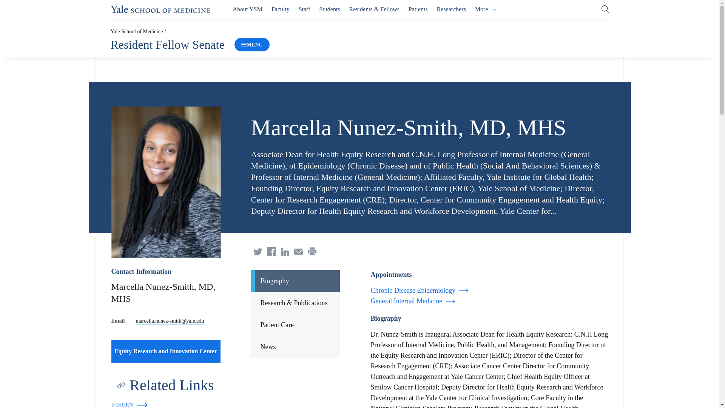 This screenshot has height=408, width=725. Describe the element at coordinates (252, 45) in the screenshot. I see `MENU` at that location.